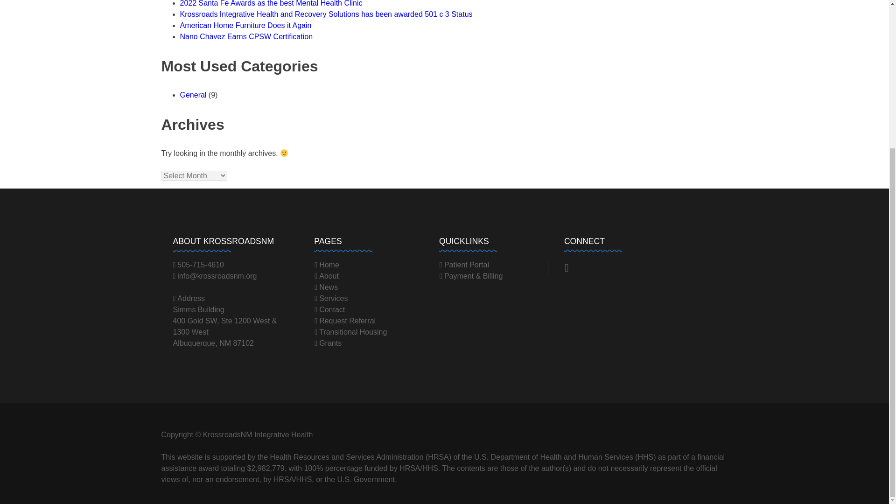  Describe the element at coordinates (198, 265) in the screenshot. I see `505-715-4610` at that location.